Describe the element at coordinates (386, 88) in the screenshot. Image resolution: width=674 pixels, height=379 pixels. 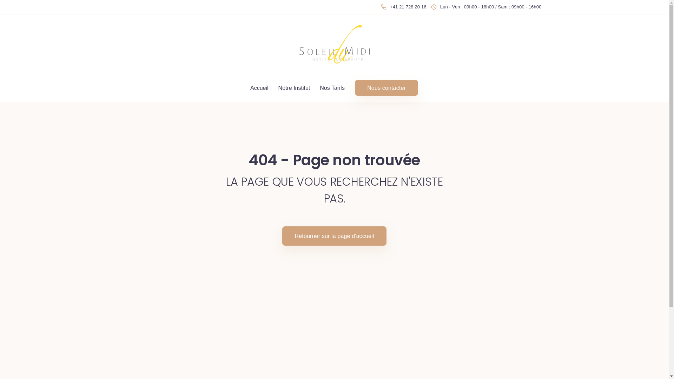
I see `Nous contacter` at that location.